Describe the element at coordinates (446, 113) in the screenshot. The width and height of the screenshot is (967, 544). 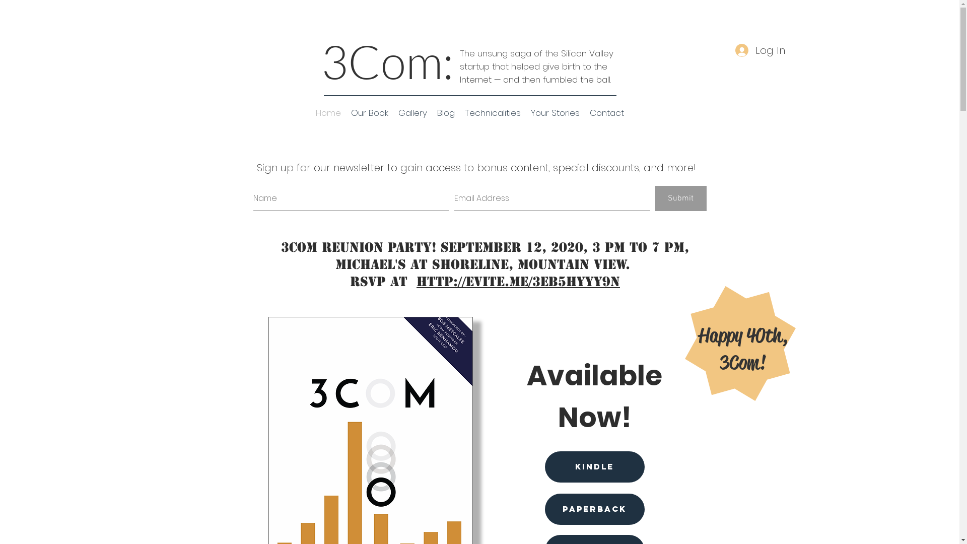
I see `Blog` at that location.